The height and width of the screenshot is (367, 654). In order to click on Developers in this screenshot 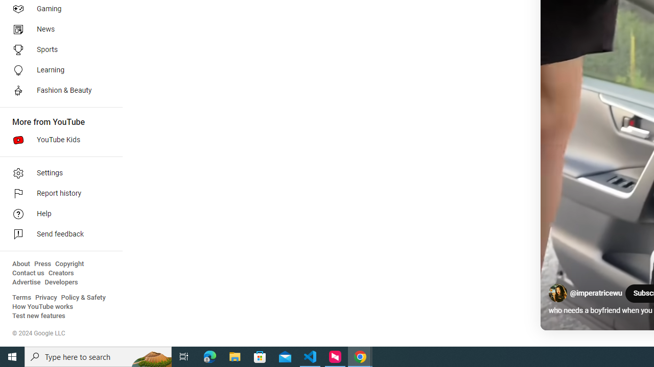, I will do `click(61, 282)`.